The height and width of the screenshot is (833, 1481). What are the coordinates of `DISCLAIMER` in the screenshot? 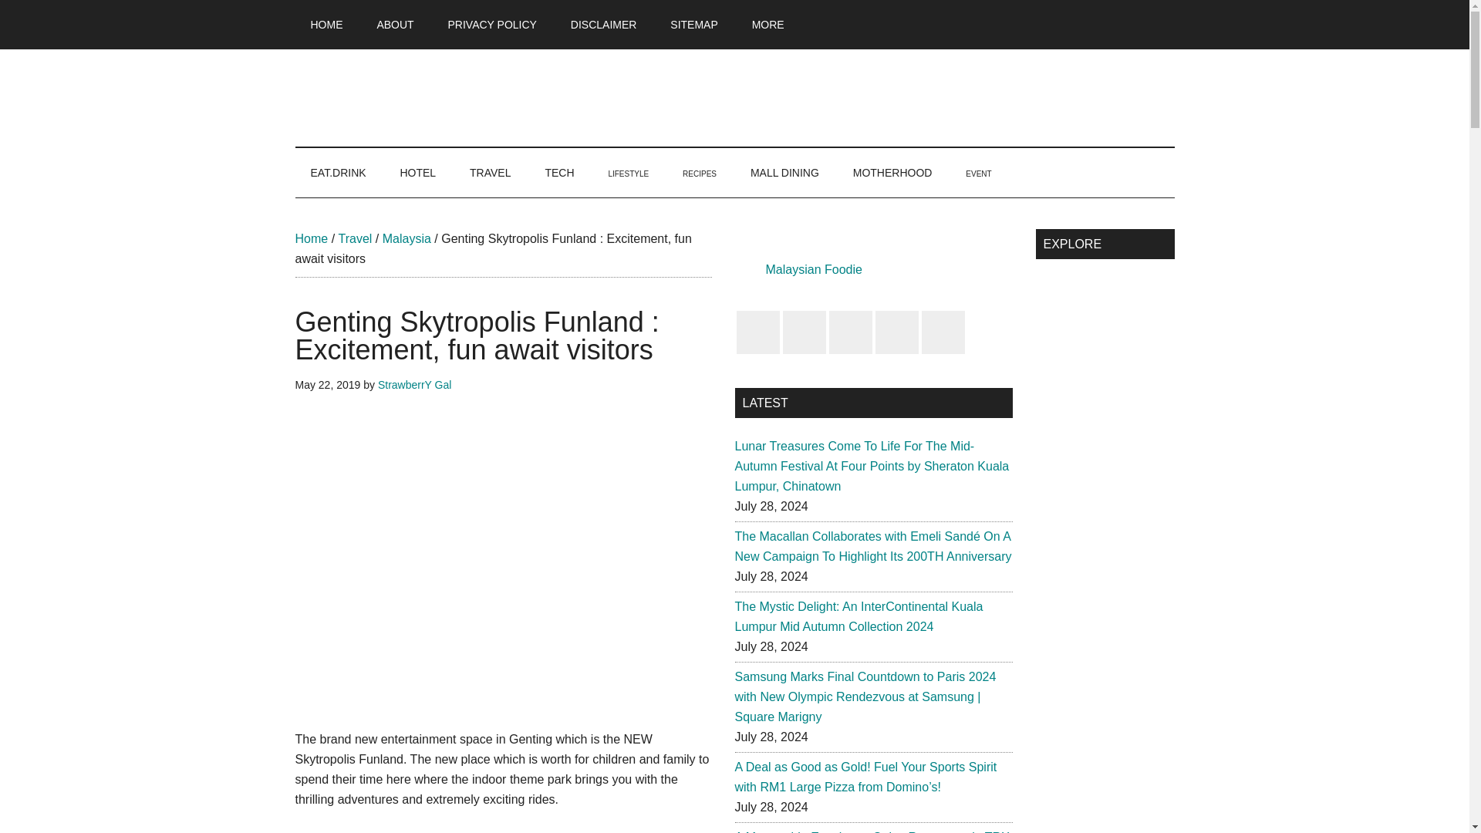 It's located at (604, 25).